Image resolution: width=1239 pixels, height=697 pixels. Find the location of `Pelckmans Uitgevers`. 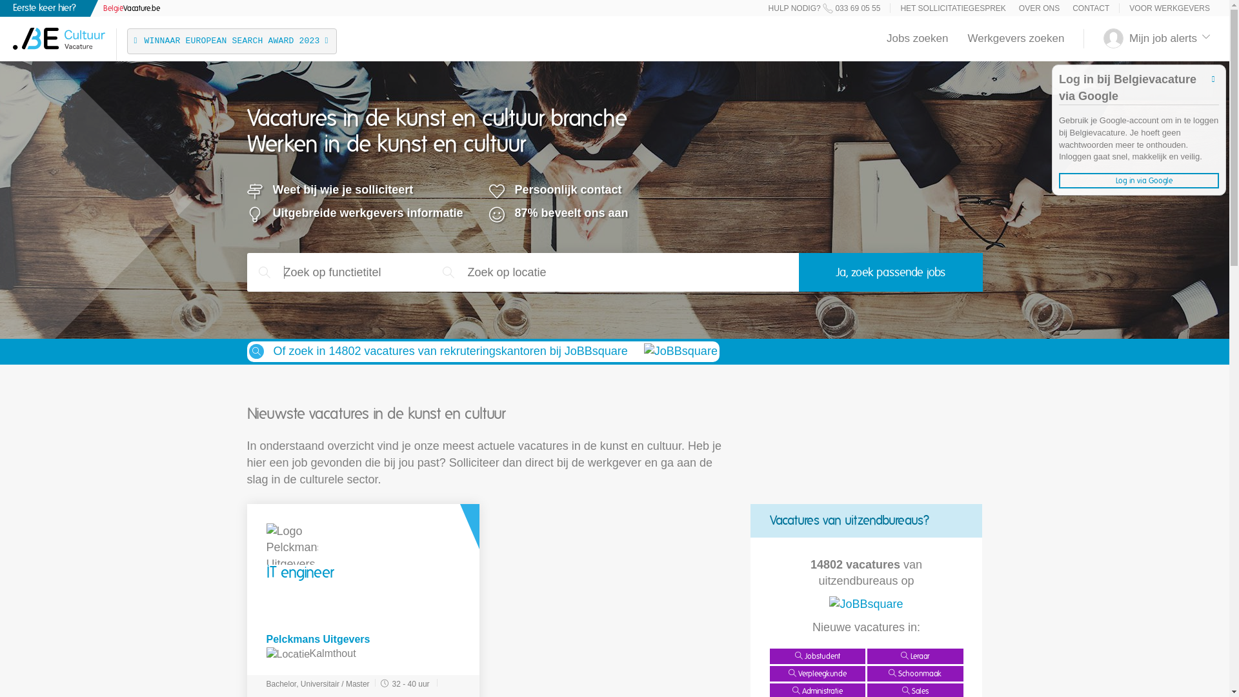

Pelckmans Uitgevers is located at coordinates (363, 640).